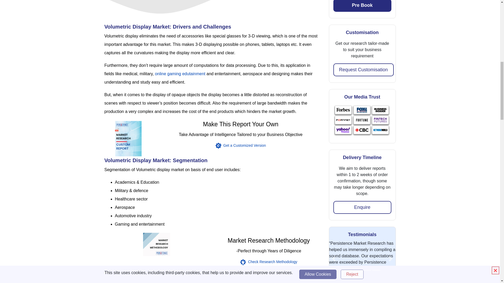 This screenshot has height=283, width=504. What do you see at coordinates (363, 70) in the screenshot?
I see `Request Customisation` at bounding box center [363, 70].